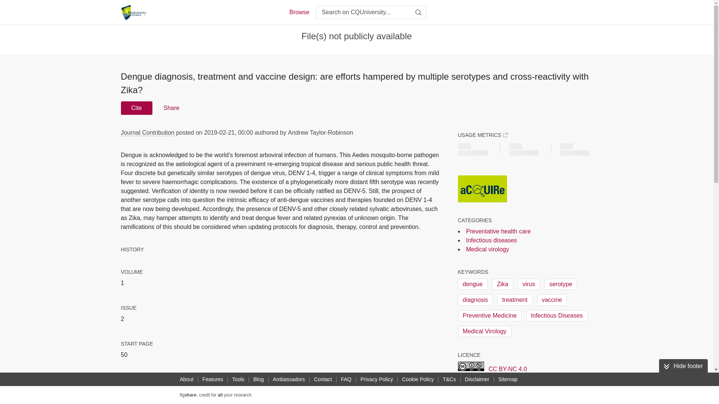 The height and width of the screenshot is (404, 719). Describe the element at coordinates (557, 316) in the screenshot. I see `Infectious Diseases` at that location.